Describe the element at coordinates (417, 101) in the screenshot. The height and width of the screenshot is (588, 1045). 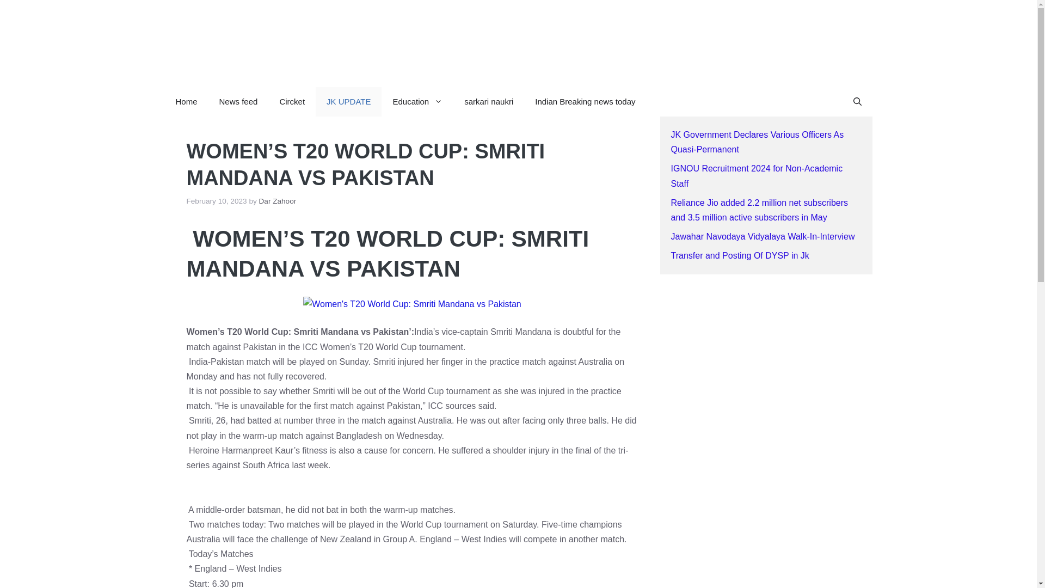
I see `Education` at that location.